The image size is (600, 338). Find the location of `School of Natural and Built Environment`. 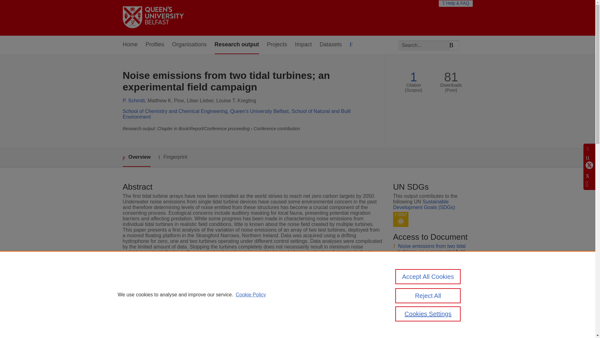

School of Natural and Built Environment is located at coordinates (236, 114).